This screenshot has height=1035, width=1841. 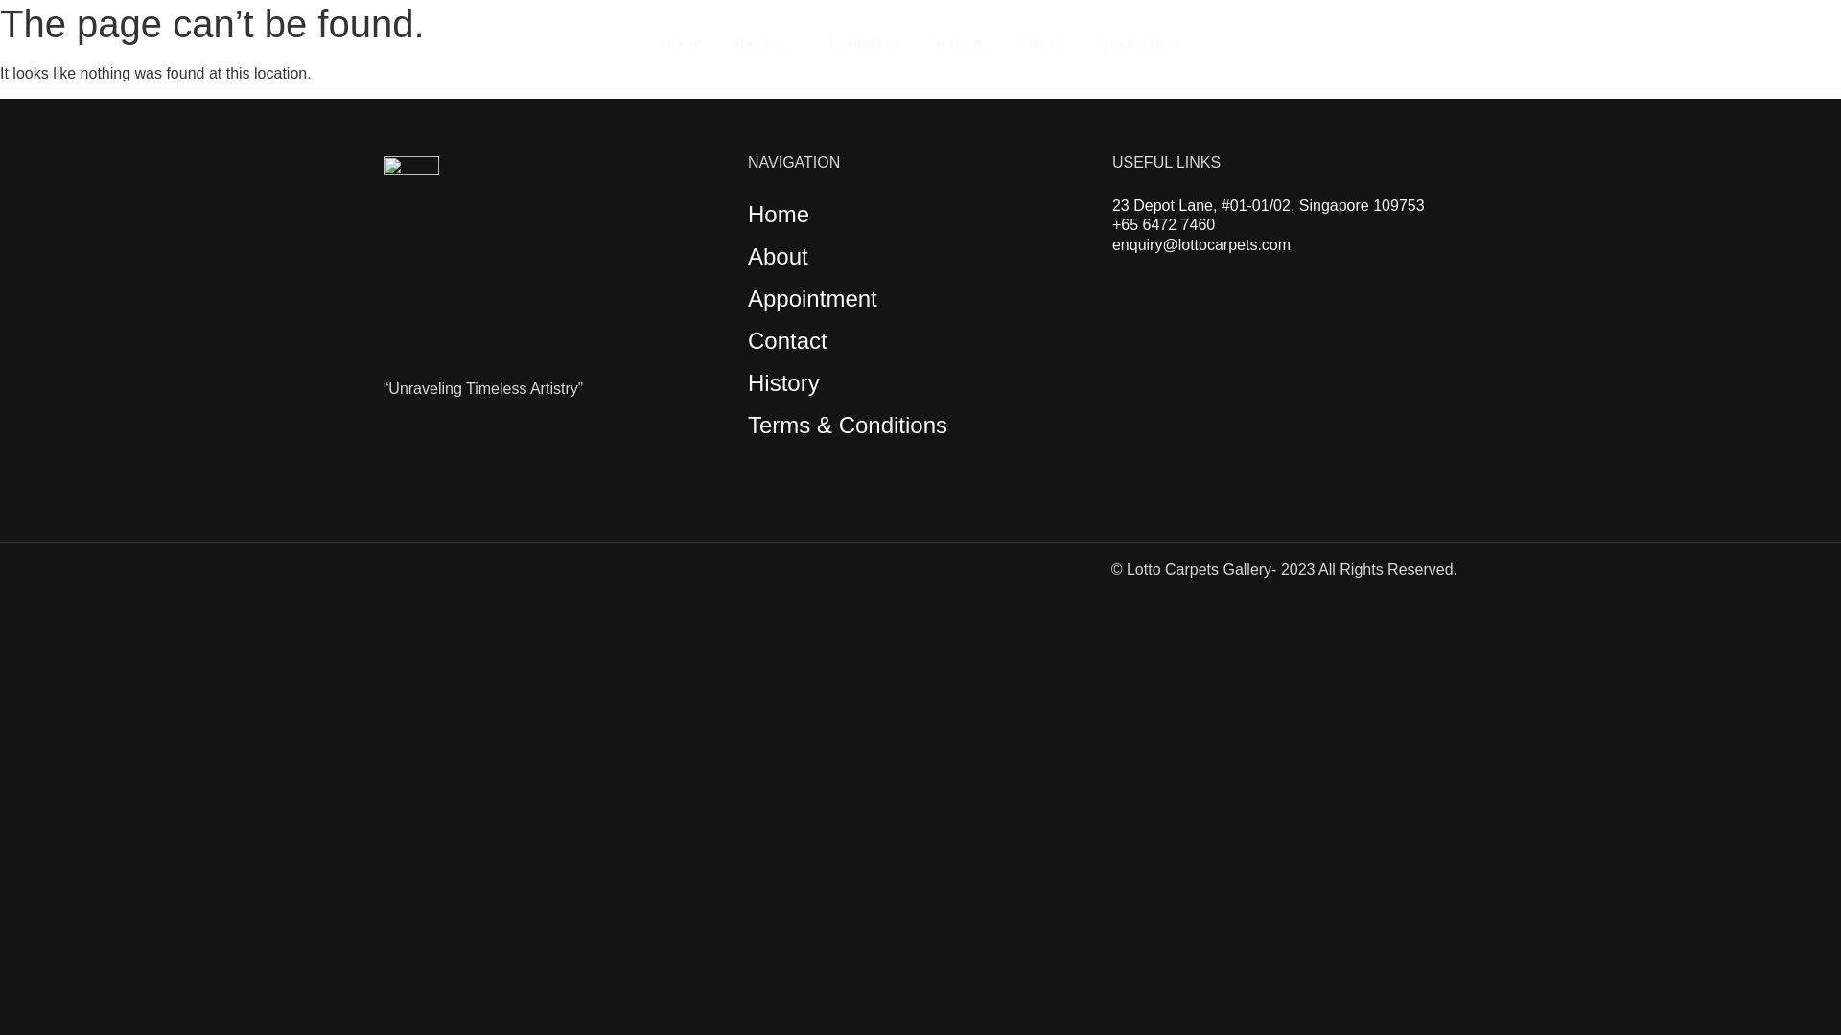 What do you see at coordinates (866, 44) in the screenshot?
I see `Contact us` at bounding box center [866, 44].